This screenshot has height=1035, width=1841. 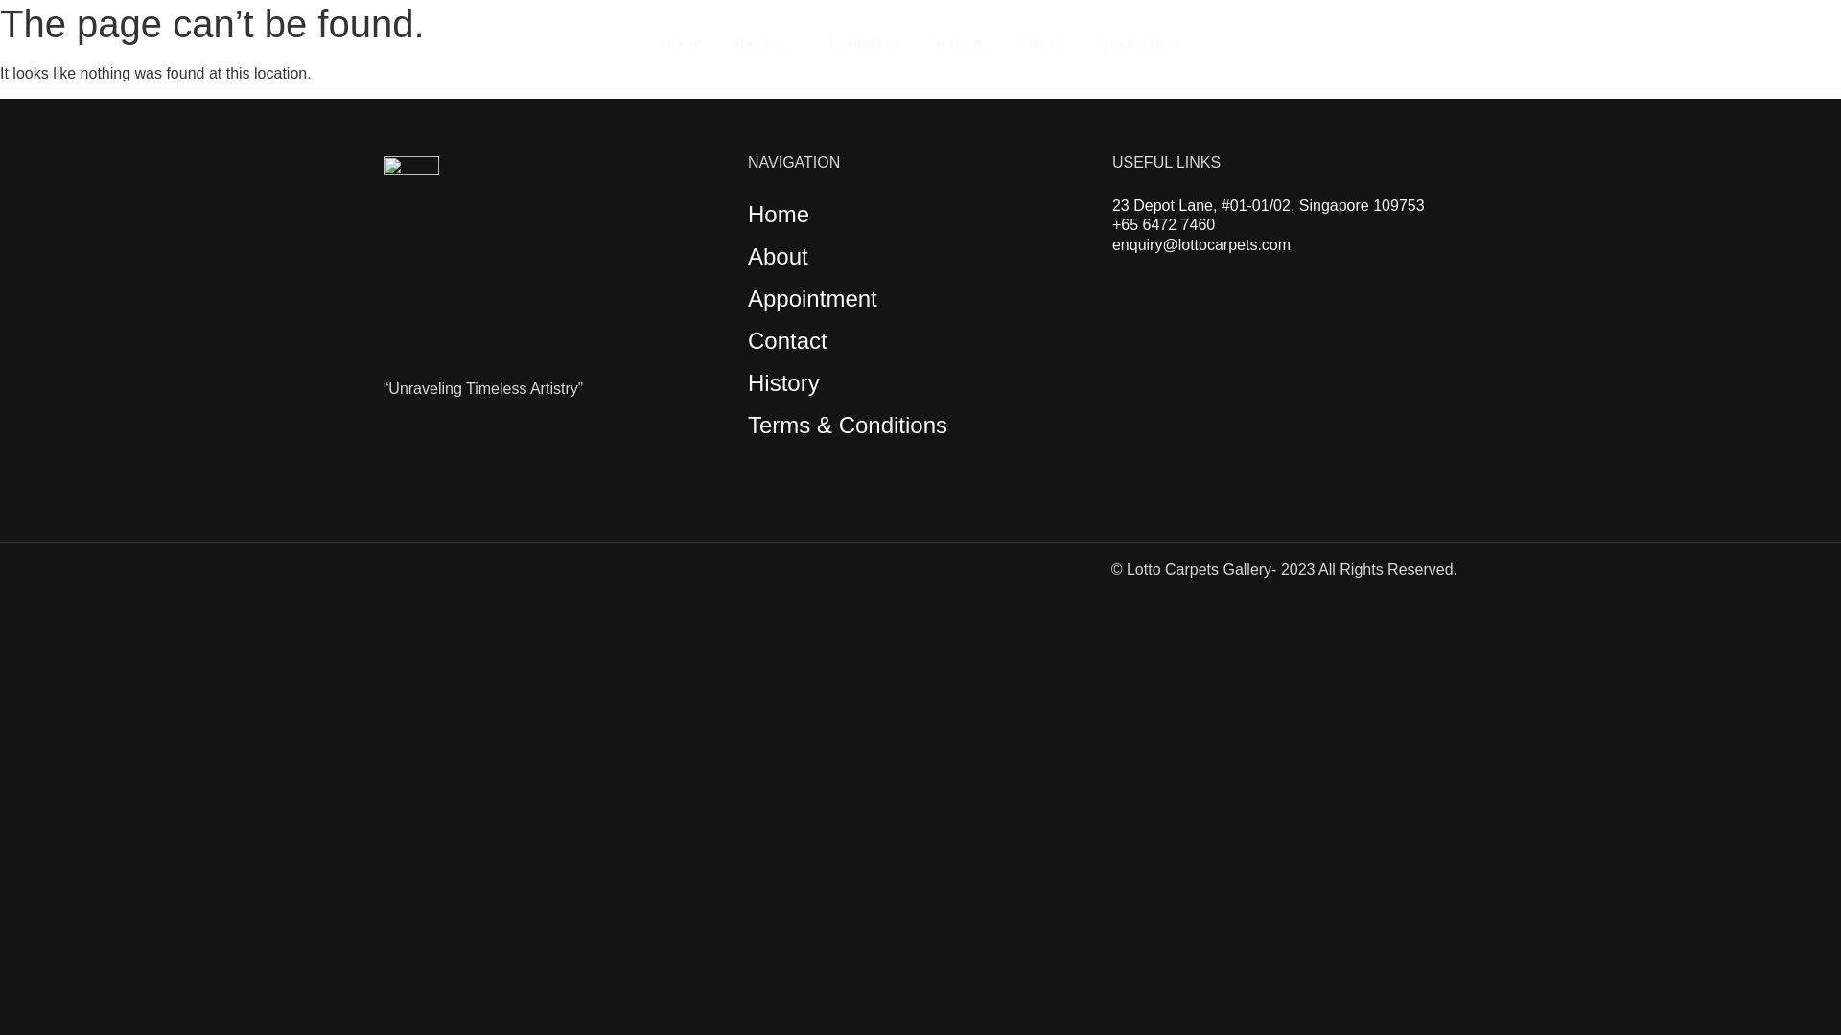 What do you see at coordinates (866, 44) in the screenshot?
I see `Contact us` at bounding box center [866, 44].